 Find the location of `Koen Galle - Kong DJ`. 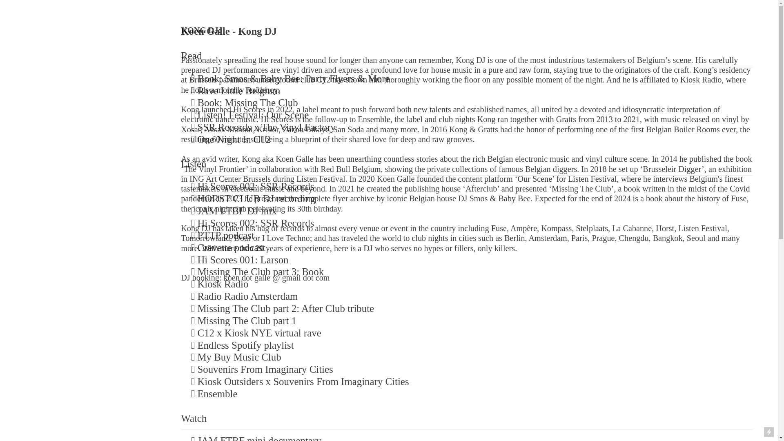

Koen Galle - Kong DJ is located at coordinates (229, 31).